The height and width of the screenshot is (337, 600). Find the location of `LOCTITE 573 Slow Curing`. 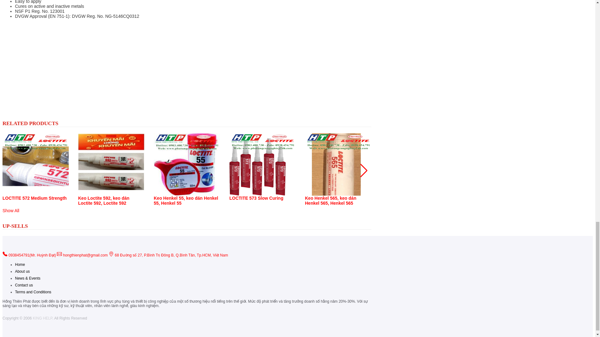

LOCTITE 573 Slow Curing is located at coordinates (256, 198).